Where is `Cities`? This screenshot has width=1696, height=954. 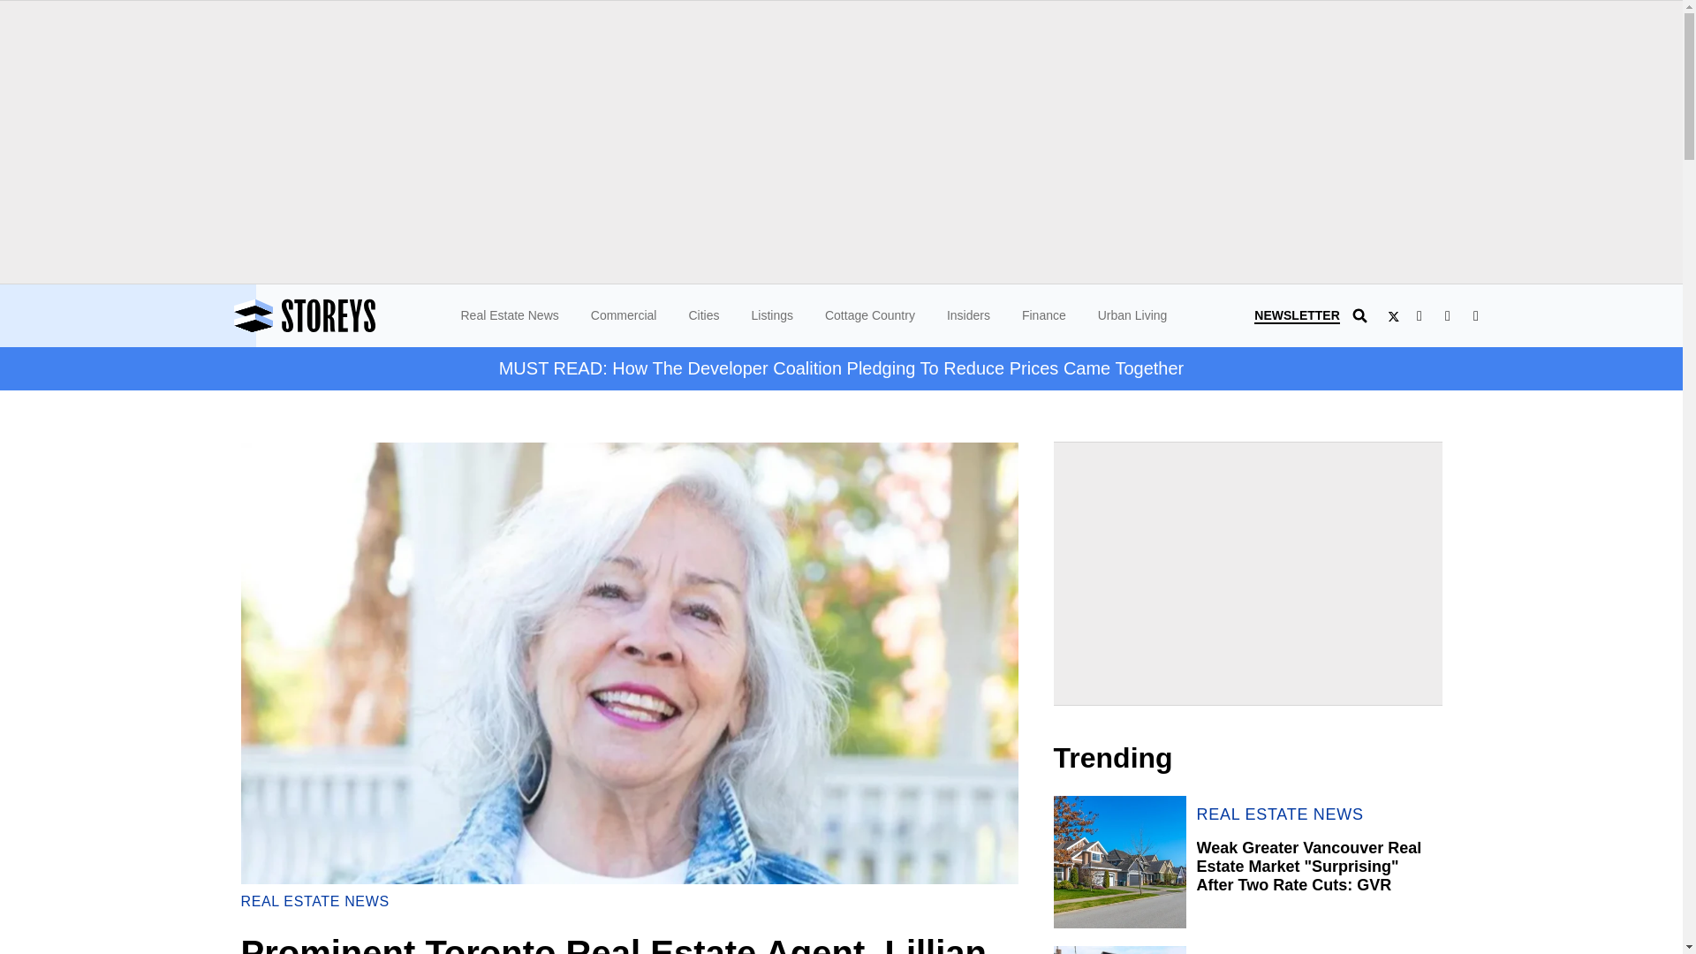
Cities is located at coordinates (703, 314).